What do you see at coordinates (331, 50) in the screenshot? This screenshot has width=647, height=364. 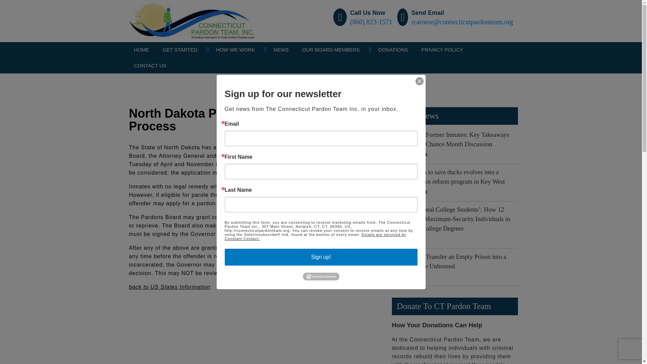 I see `OUR BOARD MEMBERS` at bounding box center [331, 50].